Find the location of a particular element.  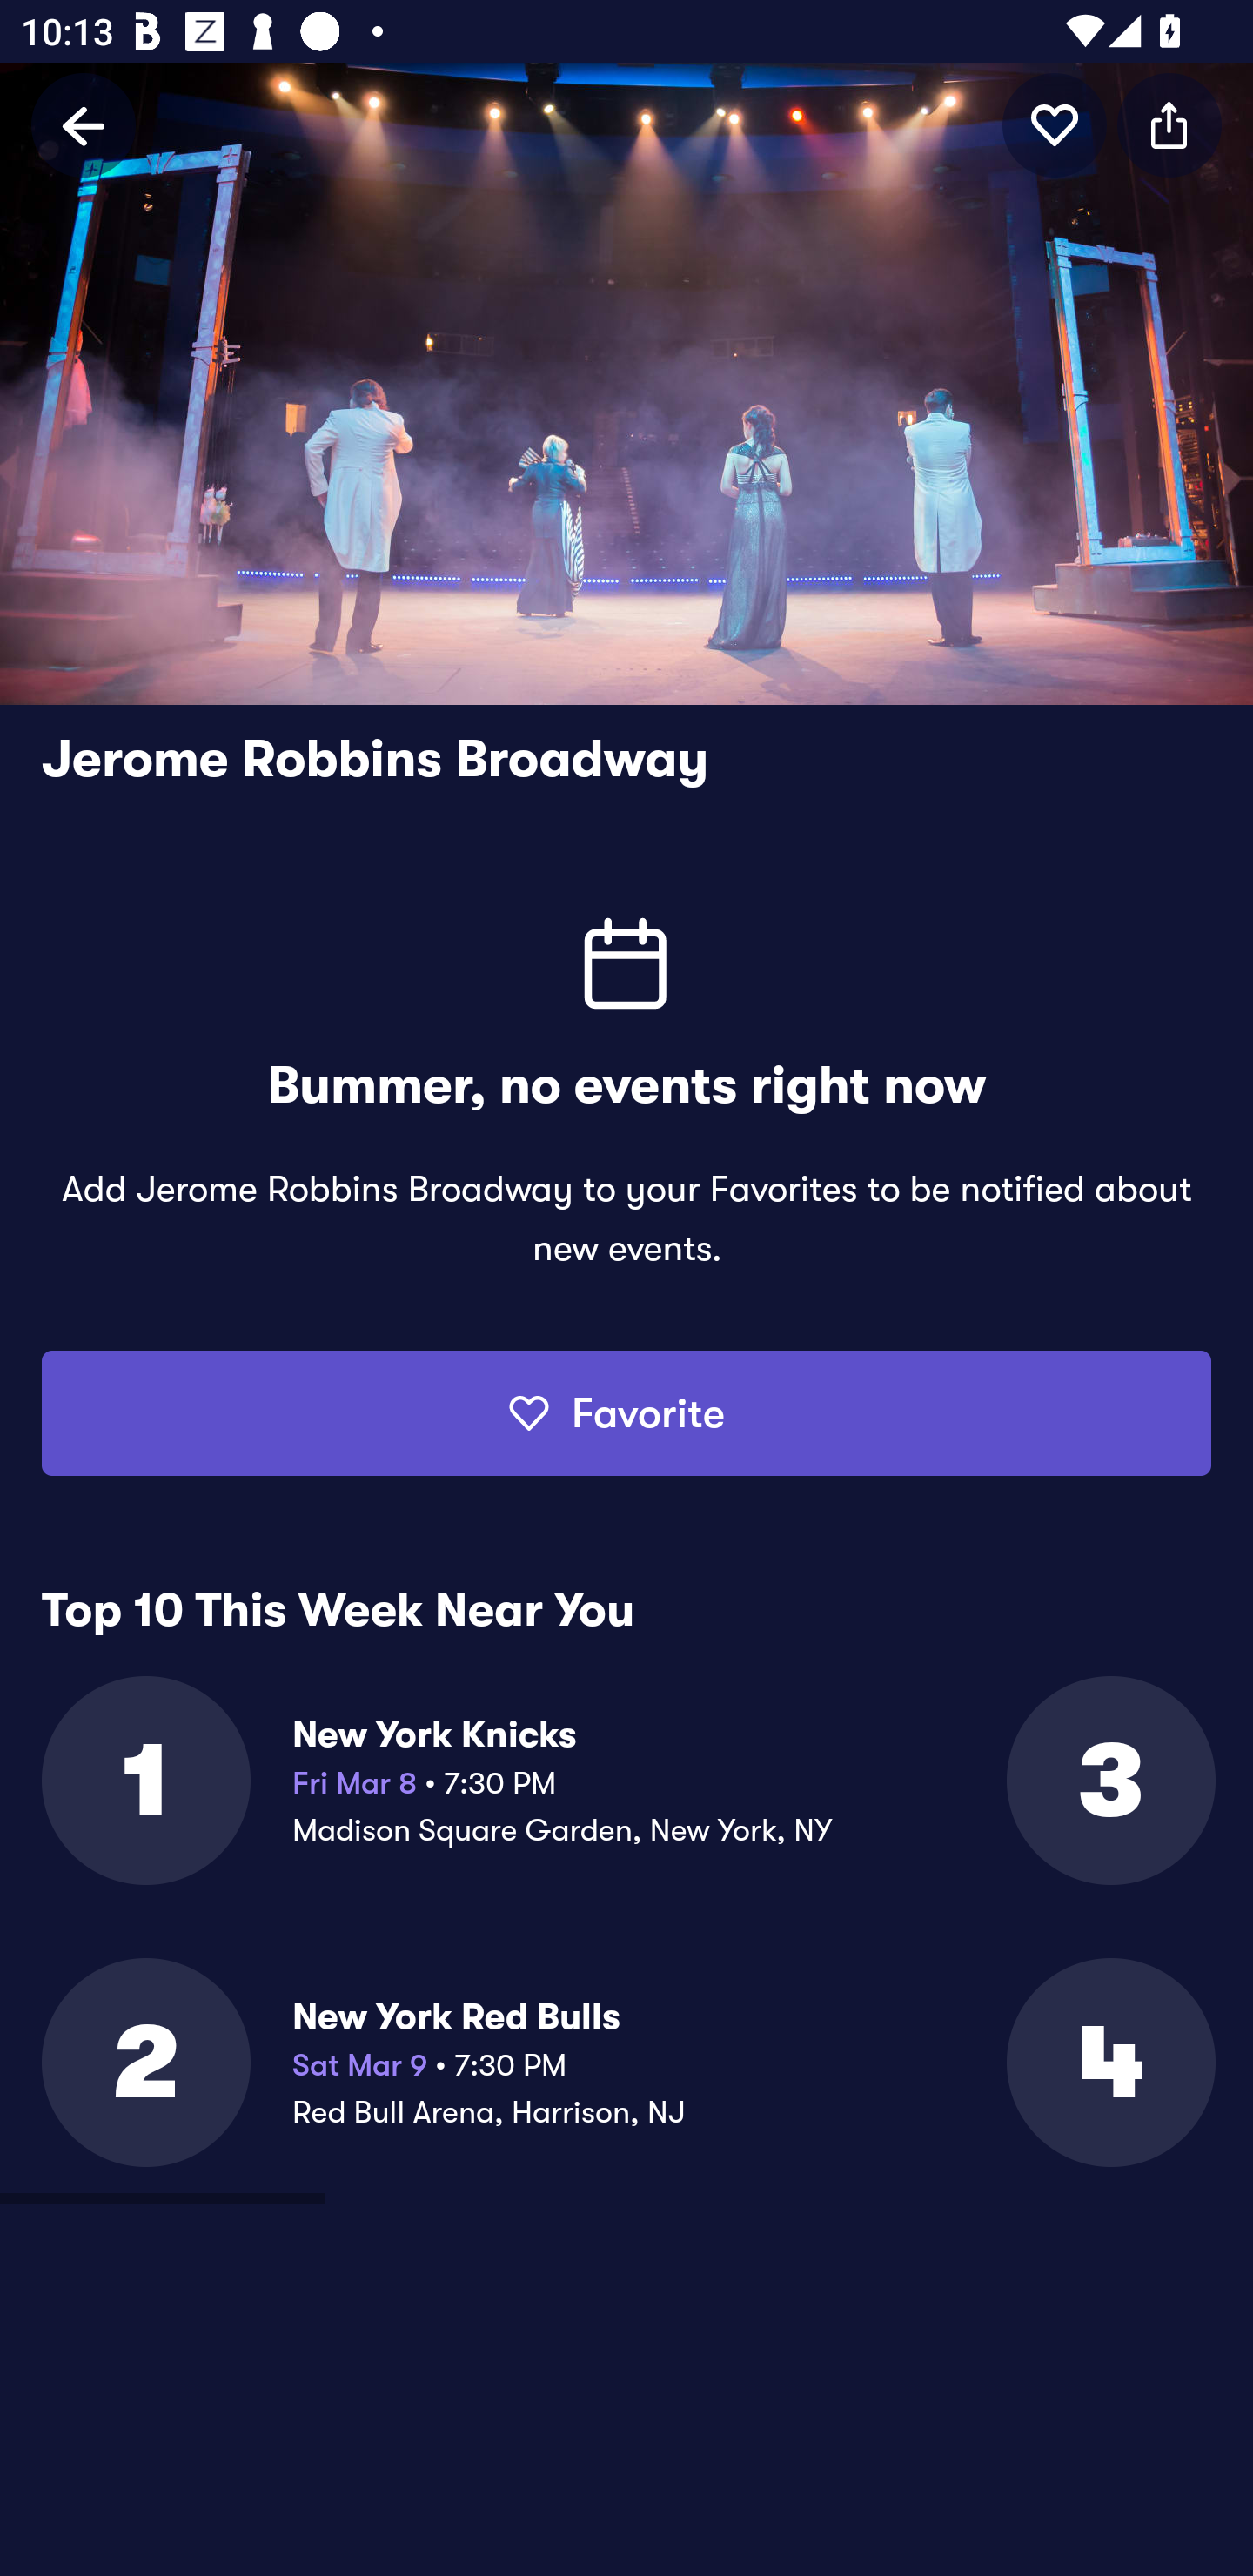

icon button is located at coordinates (1169, 124).